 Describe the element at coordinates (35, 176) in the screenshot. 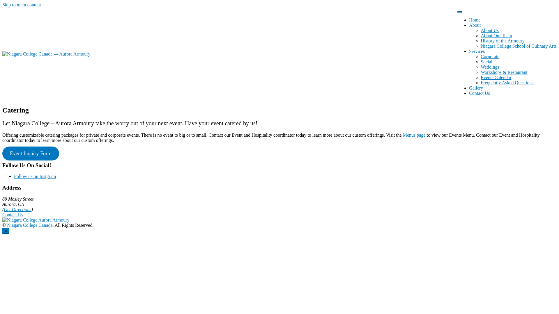

I see `Follow us on Instgram` at that location.